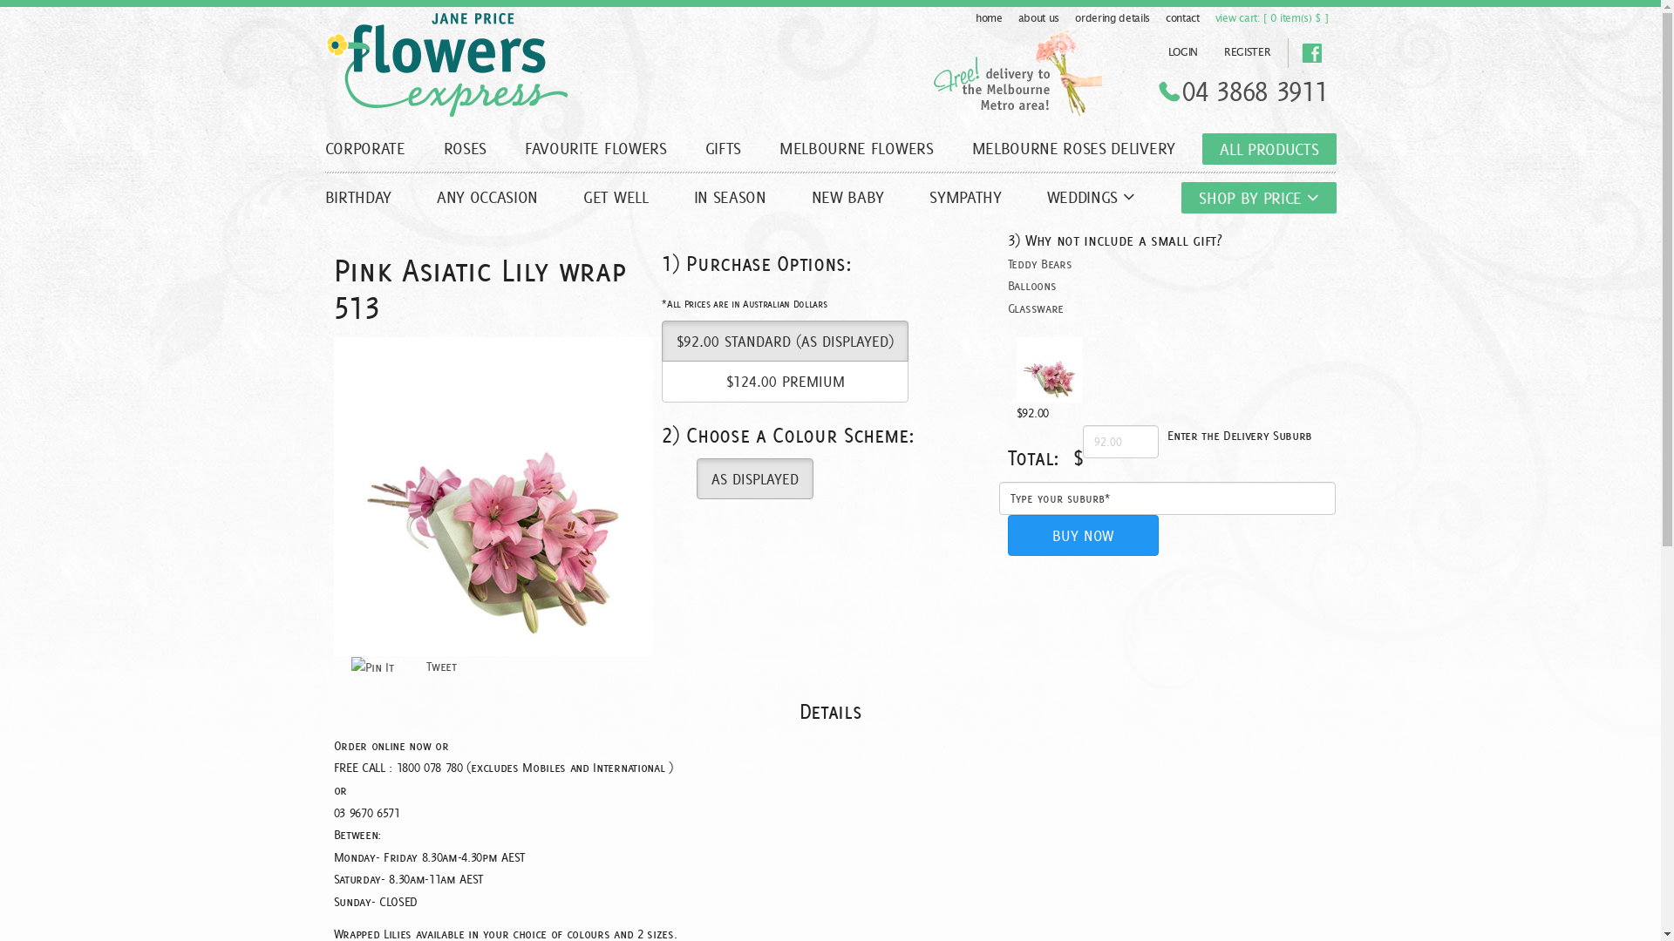 Image resolution: width=1674 pixels, height=941 pixels. What do you see at coordinates (785, 382) in the screenshot?
I see `$124.00 PREMIUM` at bounding box center [785, 382].